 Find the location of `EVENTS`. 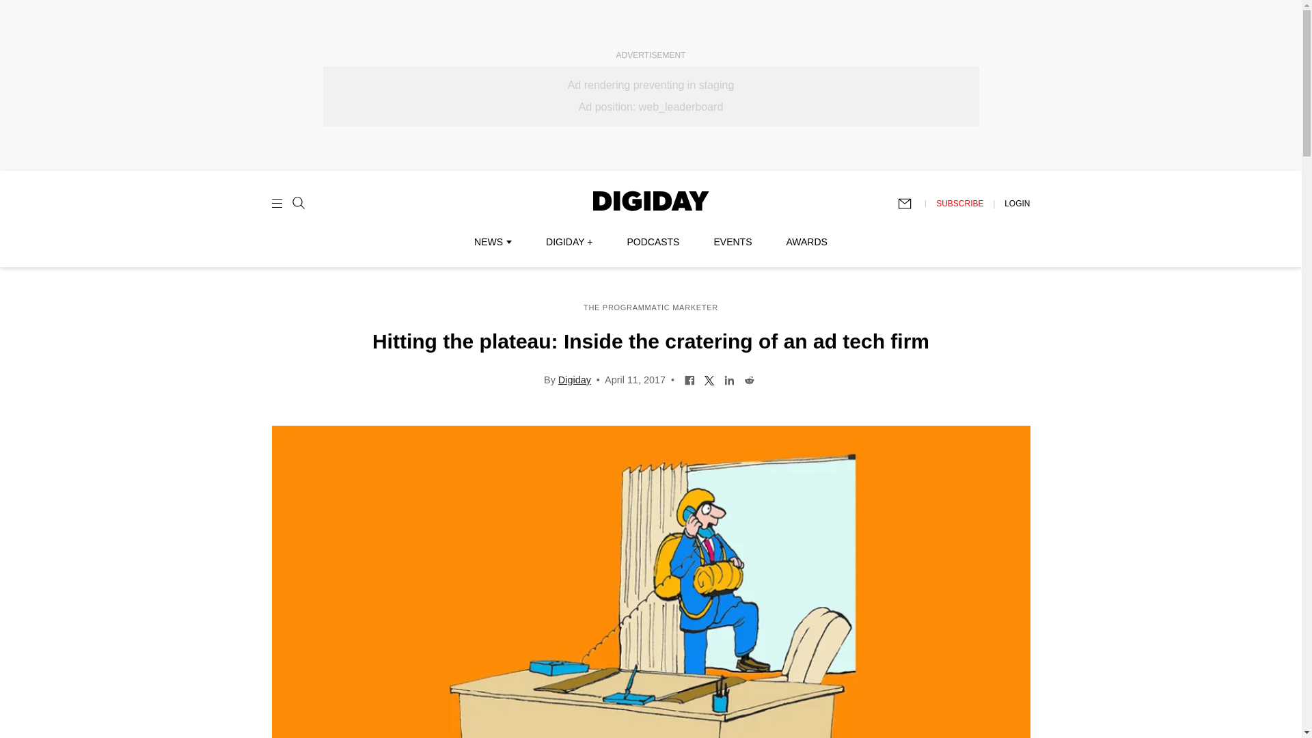

EVENTS is located at coordinates (733, 241).